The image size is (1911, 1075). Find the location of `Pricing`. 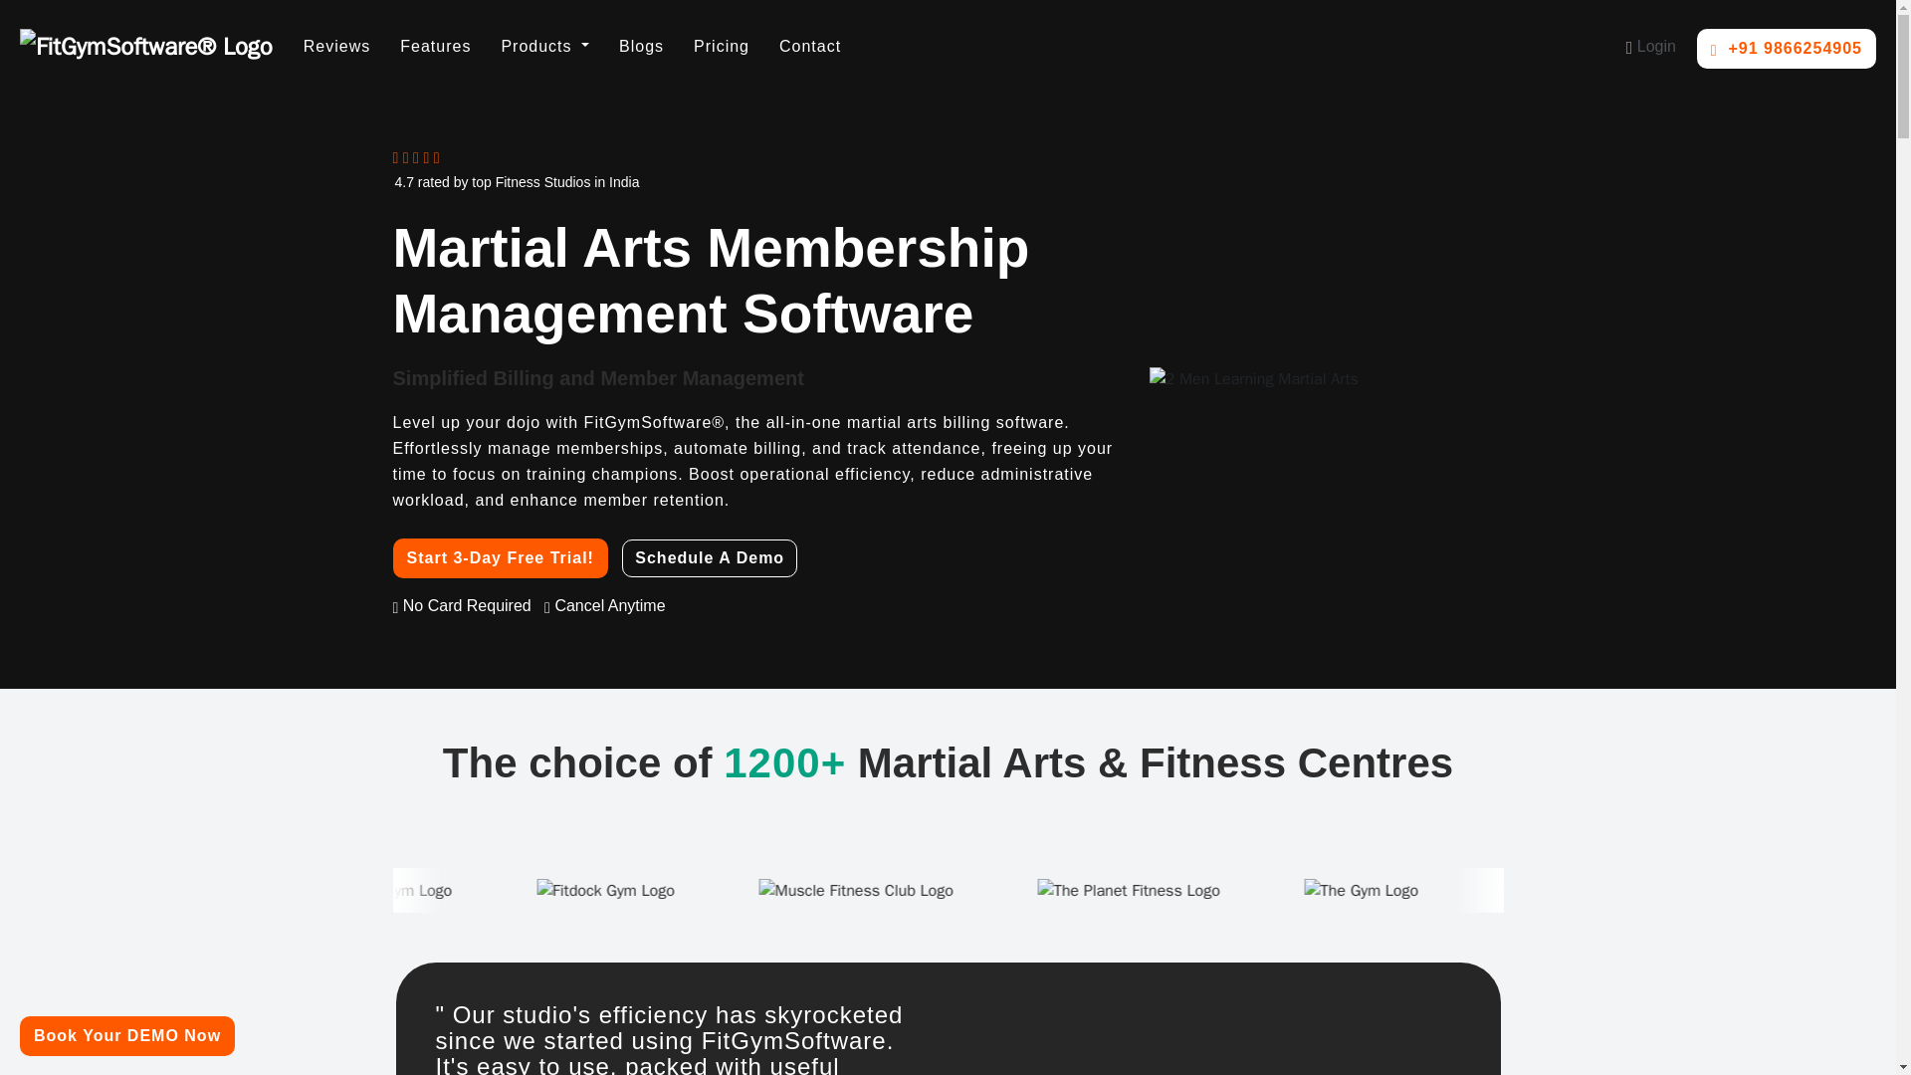

Pricing is located at coordinates (721, 46).